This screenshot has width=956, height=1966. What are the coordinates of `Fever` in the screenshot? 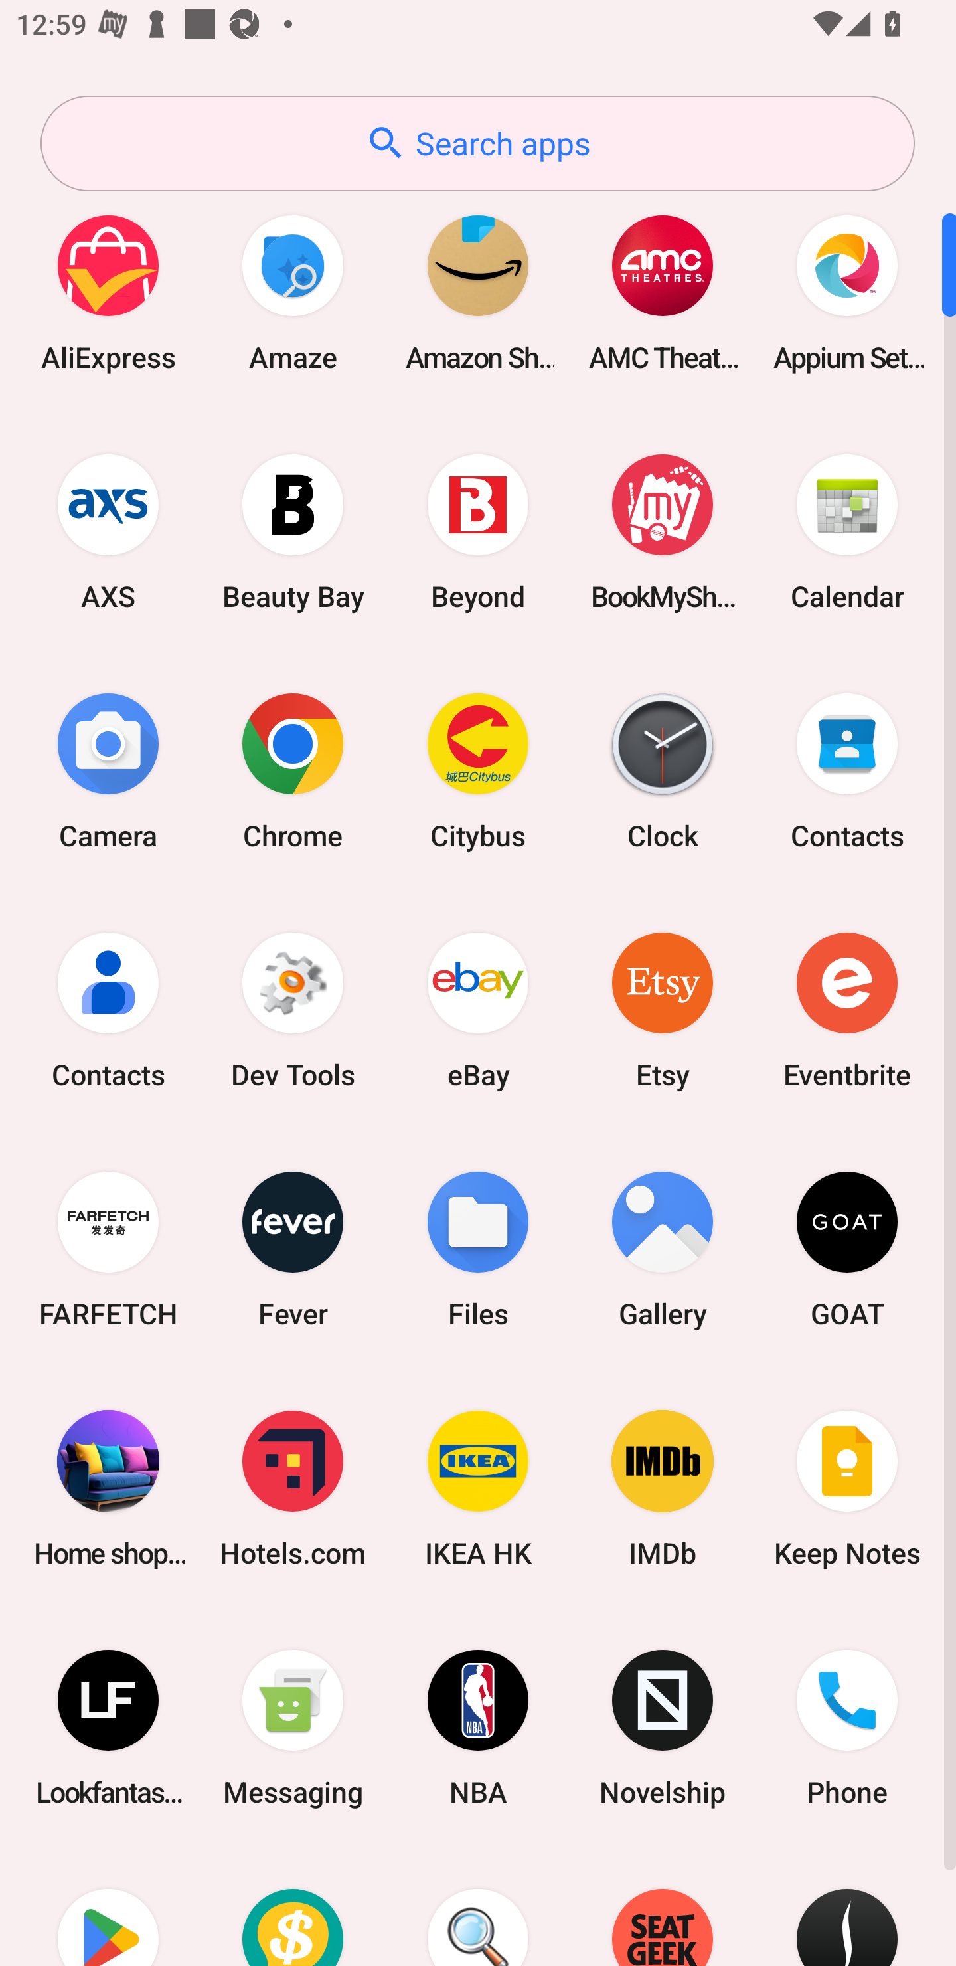 It's located at (293, 1249).